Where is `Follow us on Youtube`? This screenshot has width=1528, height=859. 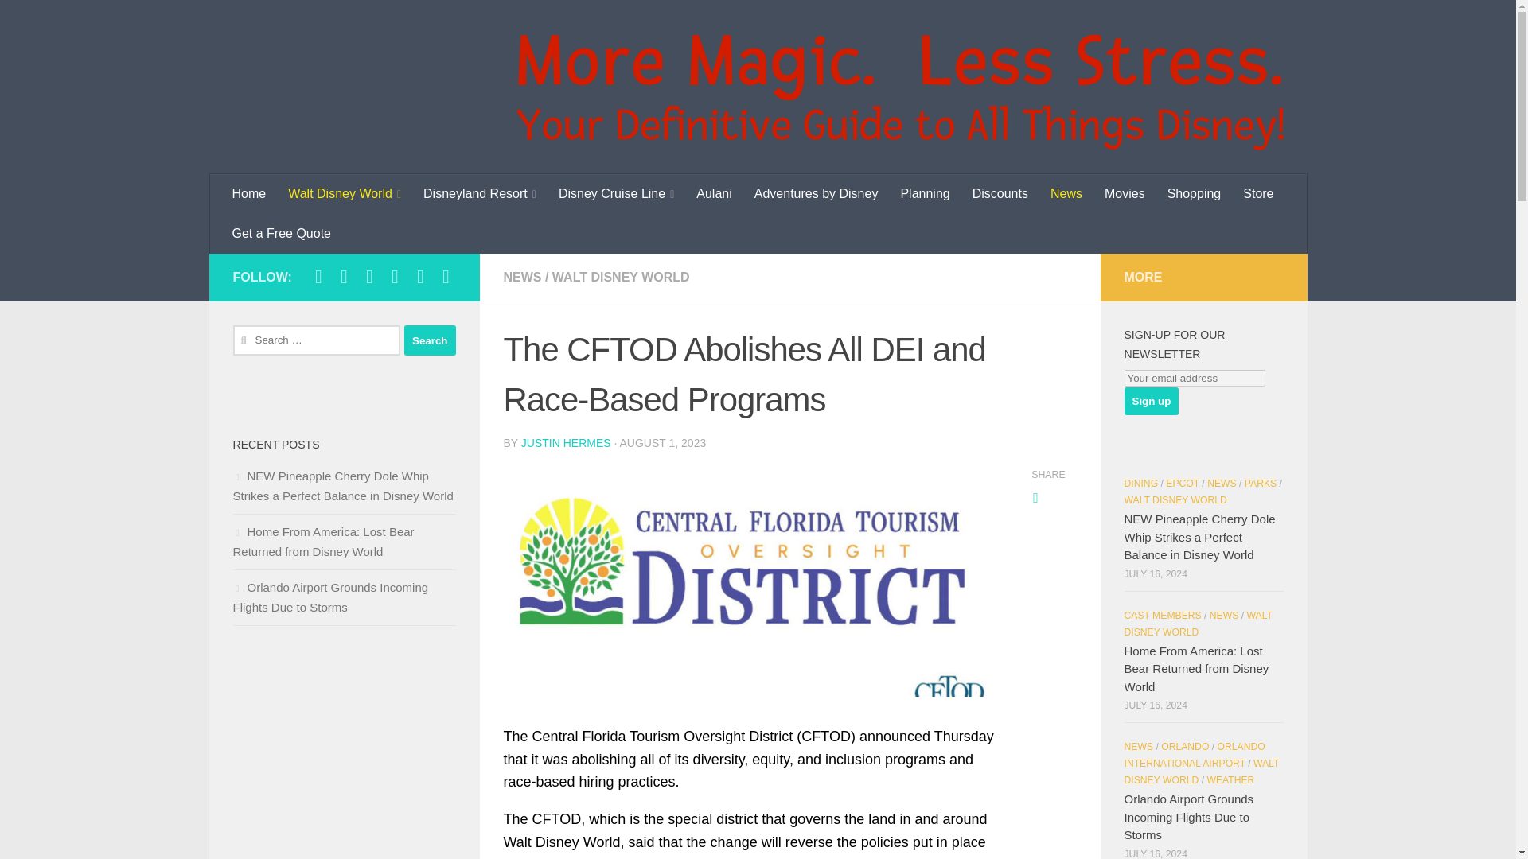 Follow us on Youtube is located at coordinates (420, 276).